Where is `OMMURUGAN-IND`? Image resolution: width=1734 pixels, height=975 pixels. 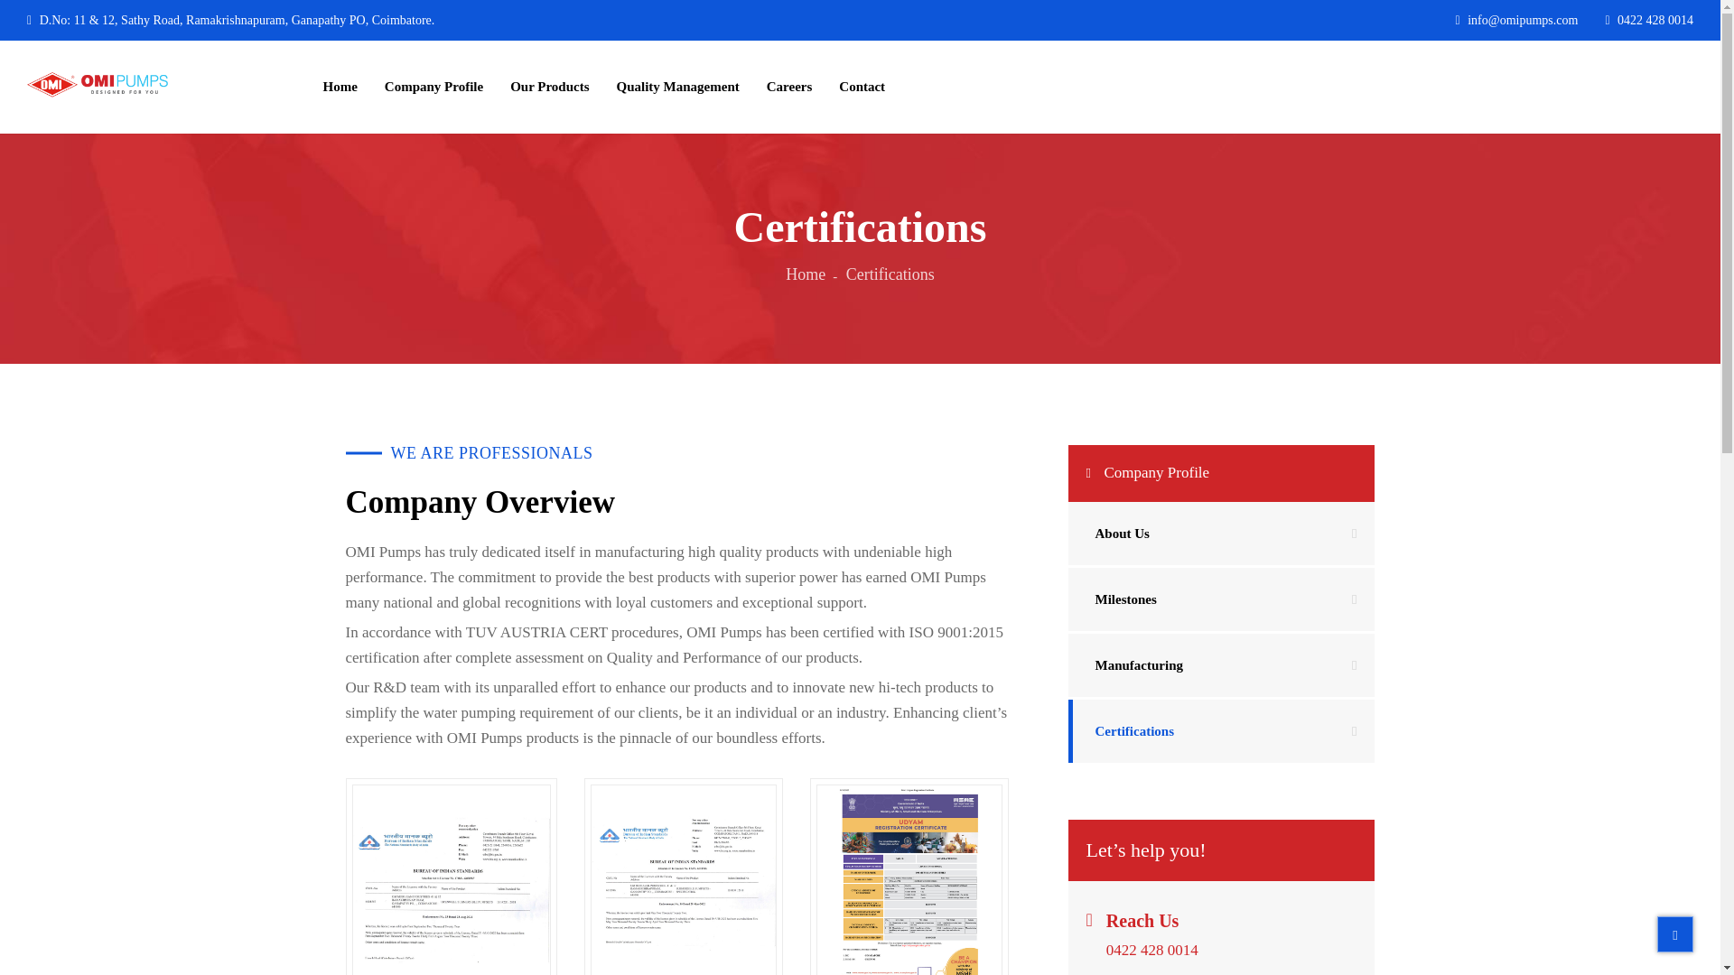 OMMURUGAN-IND is located at coordinates (909, 879).